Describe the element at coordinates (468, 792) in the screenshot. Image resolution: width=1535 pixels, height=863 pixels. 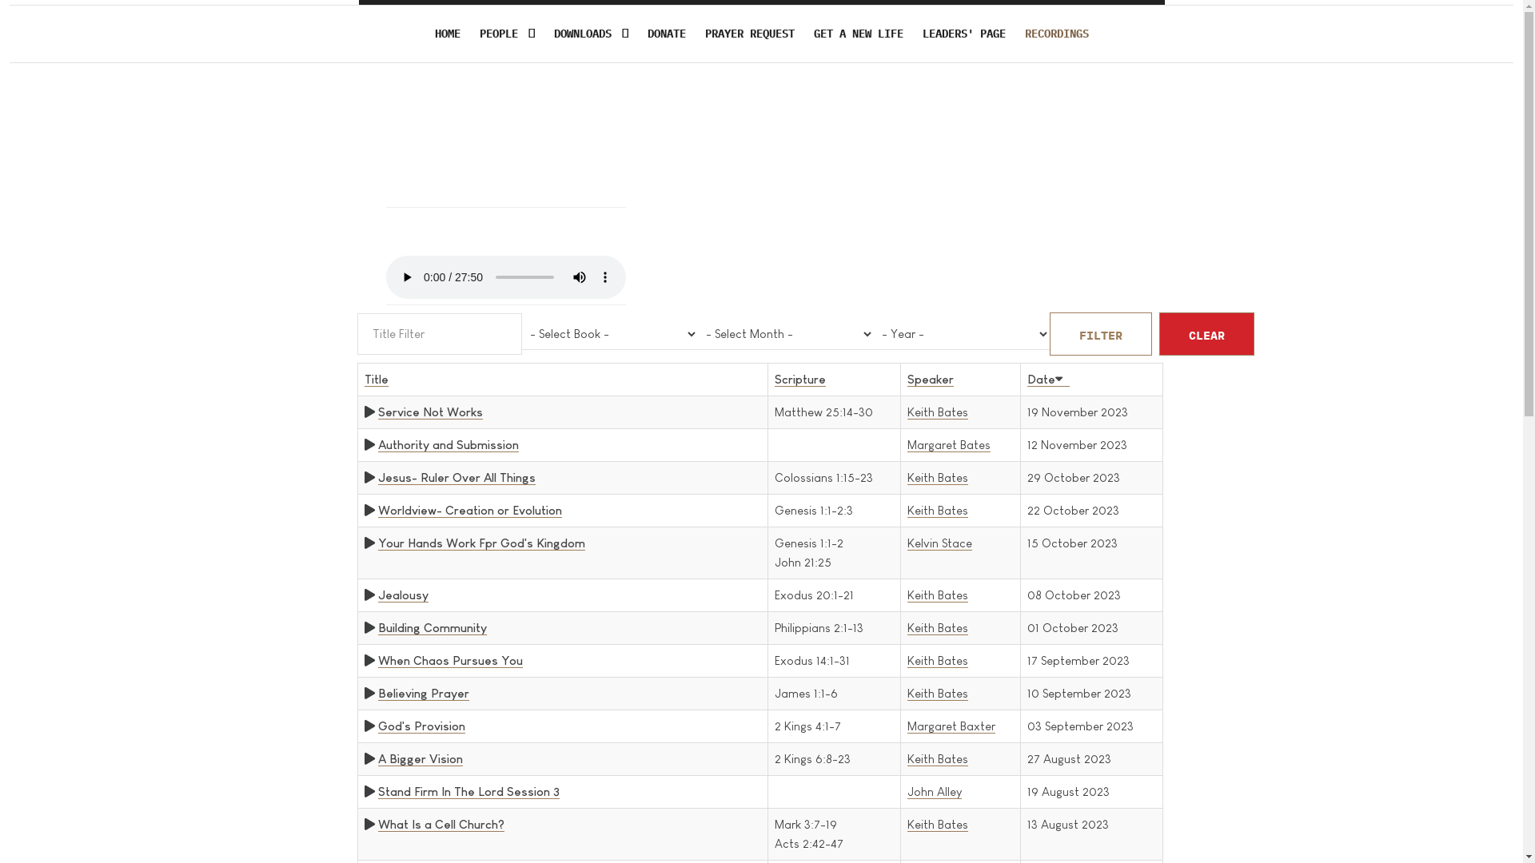
I see `Stand Firm In The Lord Session 3` at that location.